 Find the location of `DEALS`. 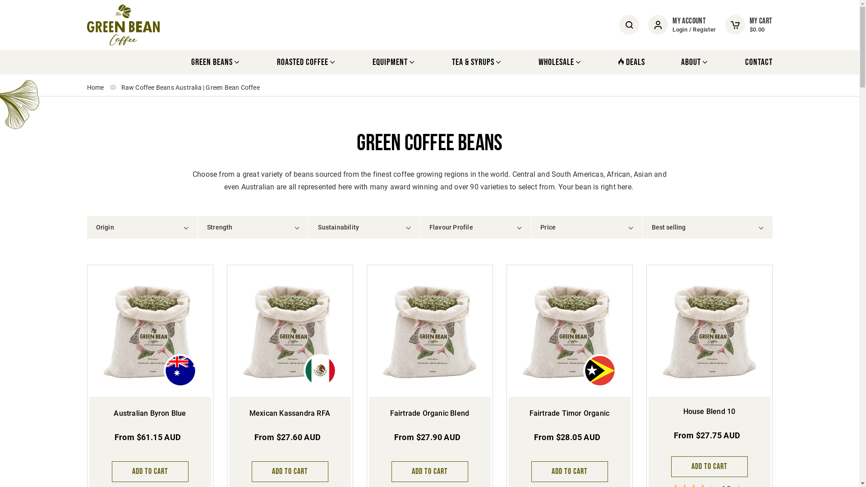

DEALS is located at coordinates (631, 62).